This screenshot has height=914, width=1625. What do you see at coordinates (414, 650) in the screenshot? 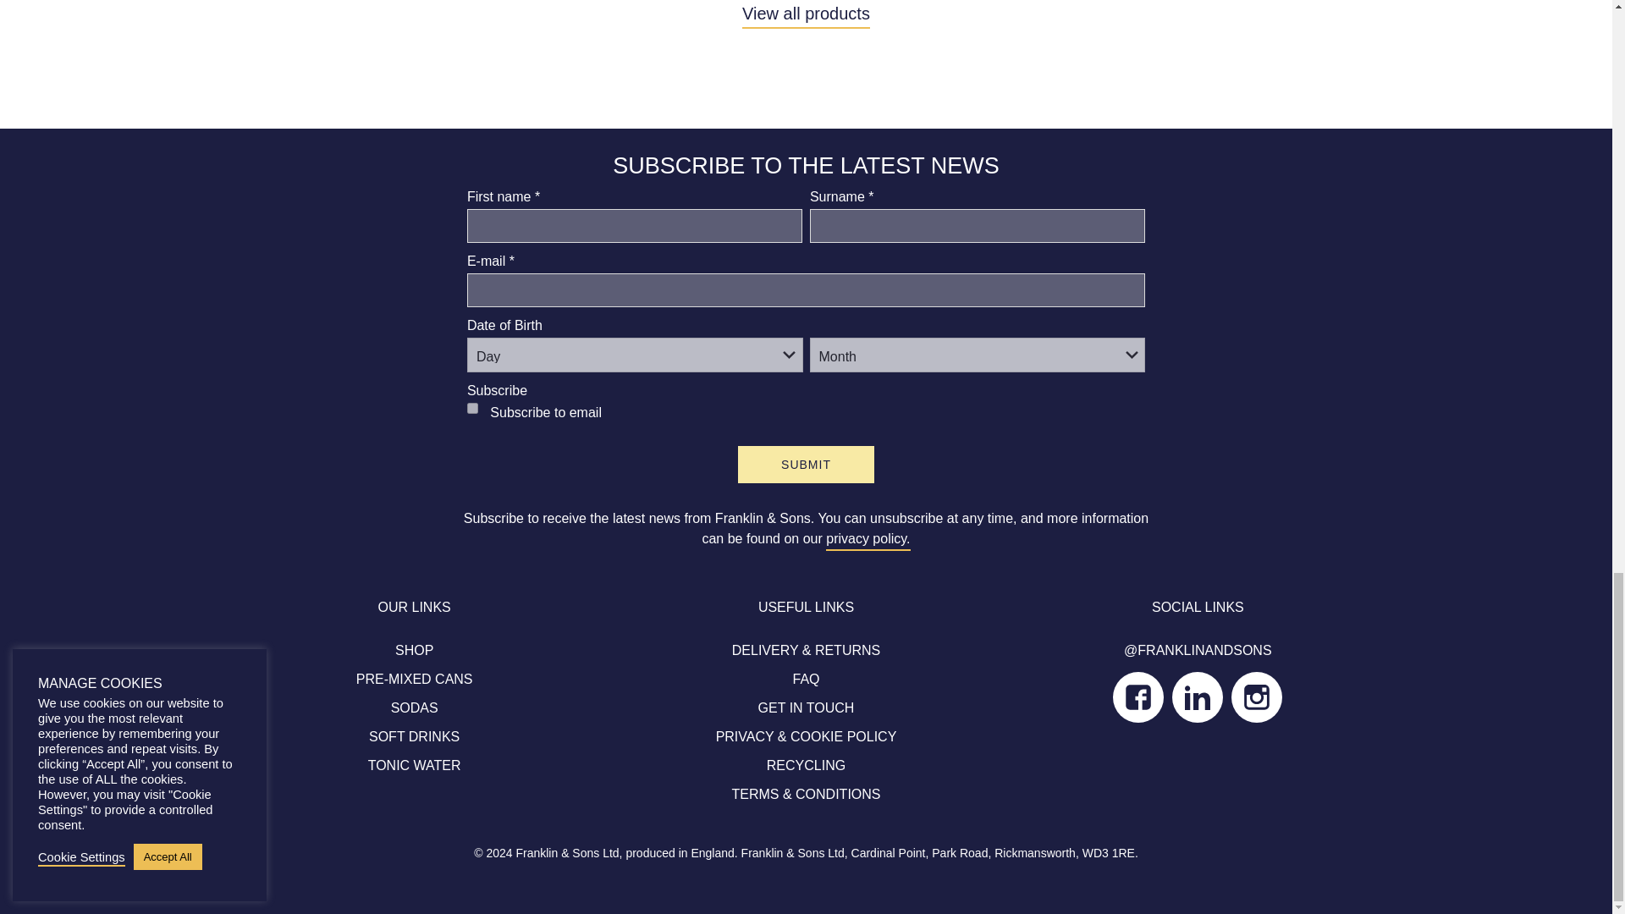
I see `SHOP` at bounding box center [414, 650].